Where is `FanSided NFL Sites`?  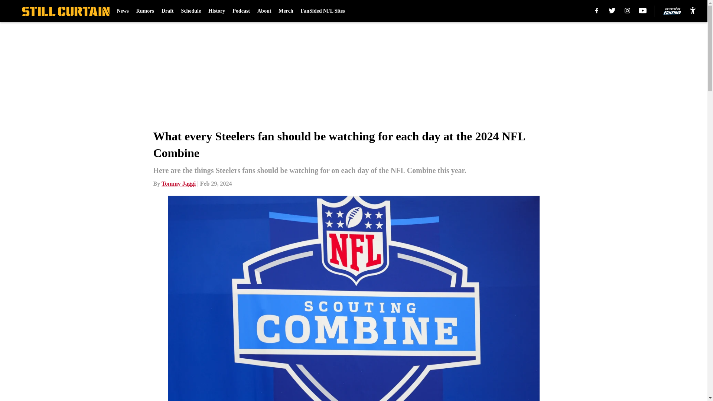
FanSided NFL Sites is located at coordinates (323, 11).